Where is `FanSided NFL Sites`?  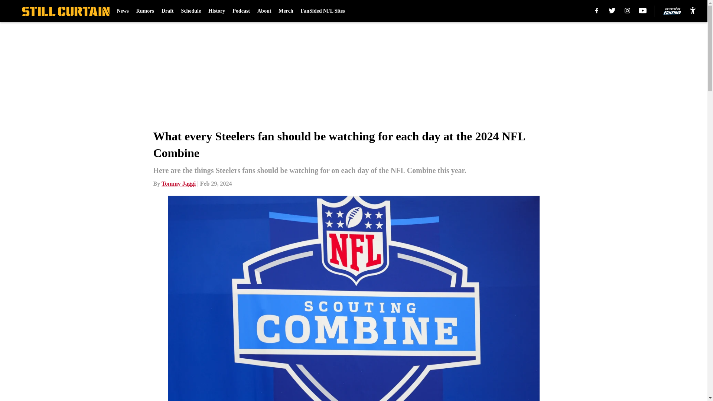
FanSided NFL Sites is located at coordinates (323, 11).